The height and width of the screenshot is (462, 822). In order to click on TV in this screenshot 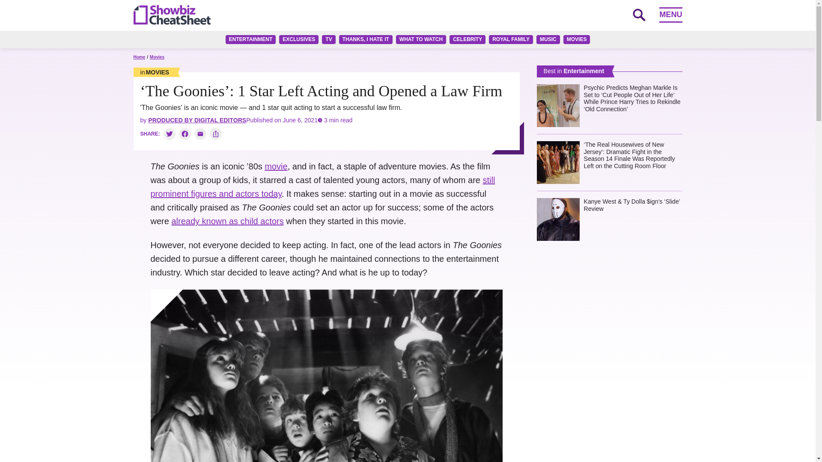, I will do `click(329, 39)`.